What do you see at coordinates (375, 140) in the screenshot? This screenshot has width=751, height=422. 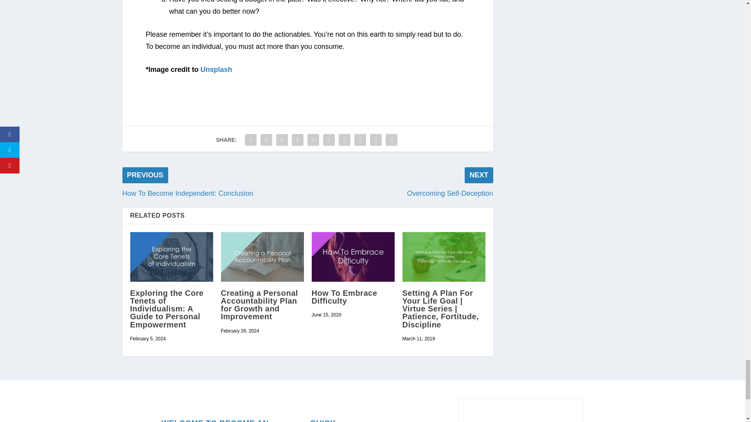 I see `Share "How To Create A Budget" via Email` at bounding box center [375, 140].